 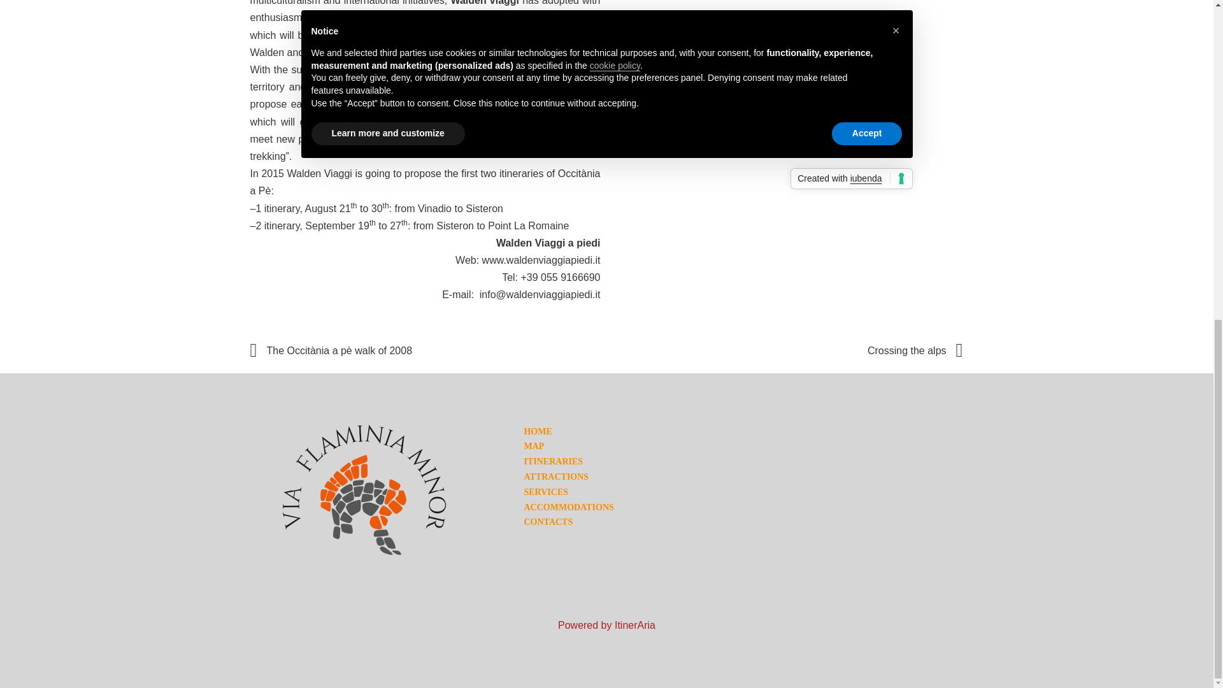 I want to click on ITINERARIES, so click(x=553, y=461).